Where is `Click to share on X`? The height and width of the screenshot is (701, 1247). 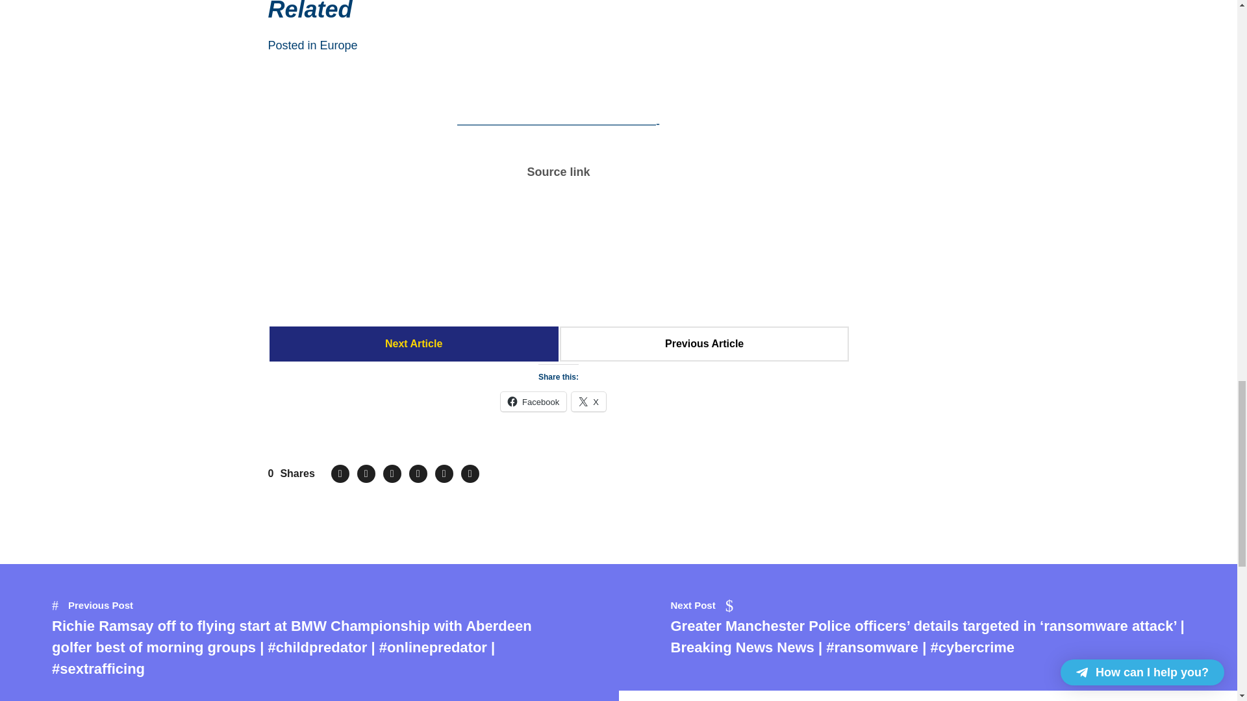 Click to share on X is located at coordinates (588, 401).